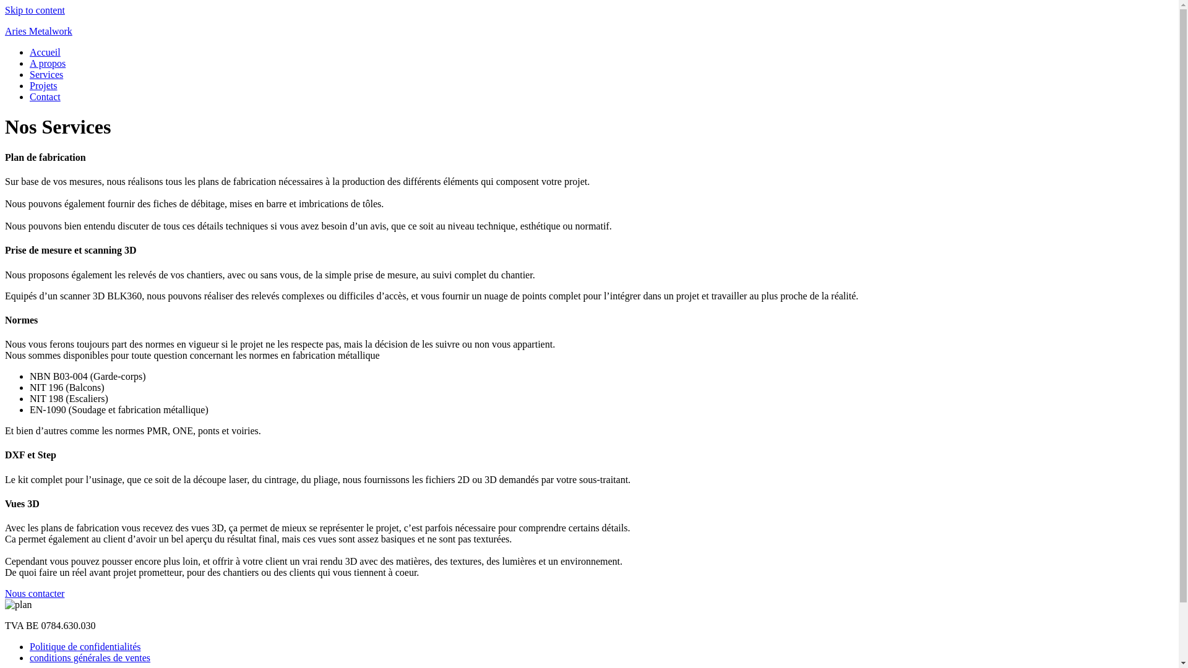 This screenshot has width=1188, height=668. What do you see at coordinates (43, 85) in the screenshot?
I see `Projets` at bounding box center [43, 85].